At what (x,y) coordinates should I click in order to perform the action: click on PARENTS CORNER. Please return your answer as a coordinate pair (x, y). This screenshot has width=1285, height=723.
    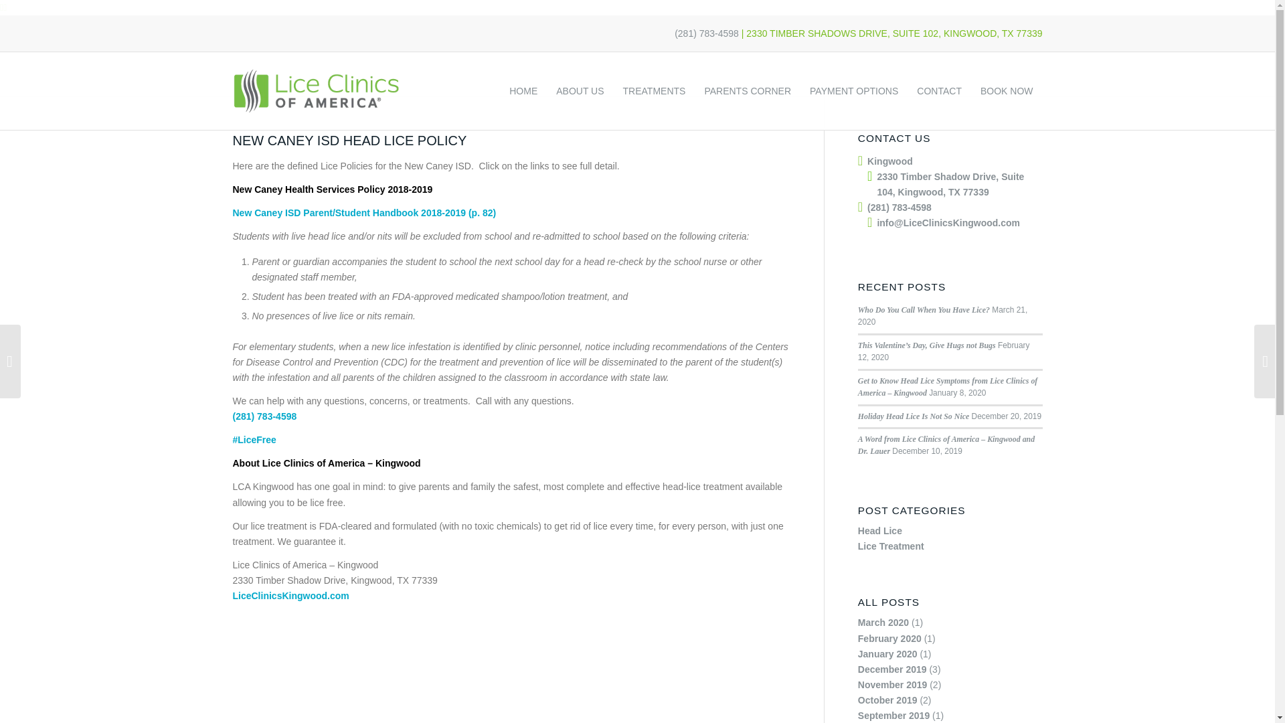
    Looking at the image, I should click on (748, 91).